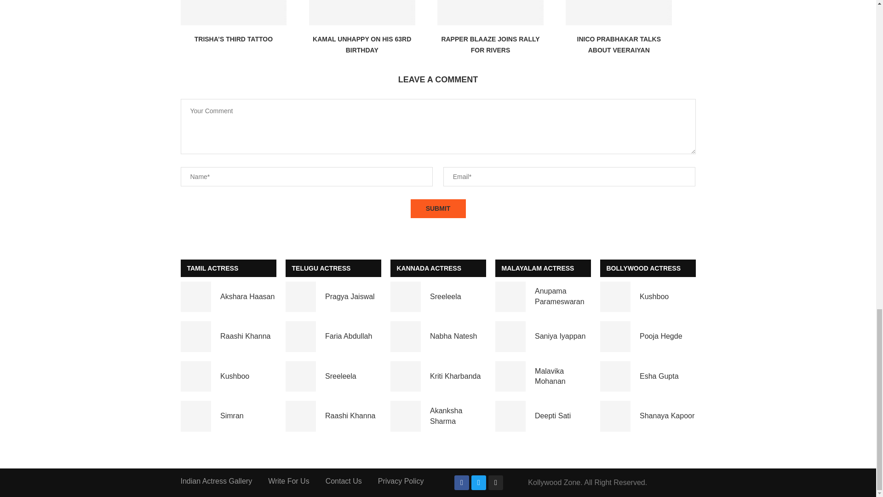 This screenshot has height=497, width=883. What do you see at coordinates (619, 13) in the screenshot?
I see `Inico Prabhakar talks about Veeraiyan` at bounding box center [619, 13].